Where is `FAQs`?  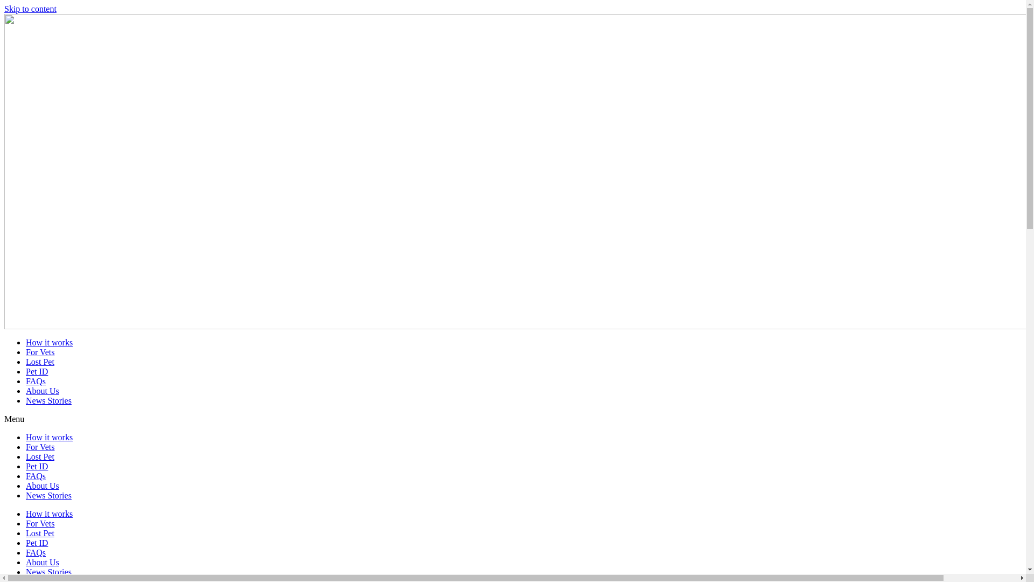
FAQs is located at coordinates (36, 382).